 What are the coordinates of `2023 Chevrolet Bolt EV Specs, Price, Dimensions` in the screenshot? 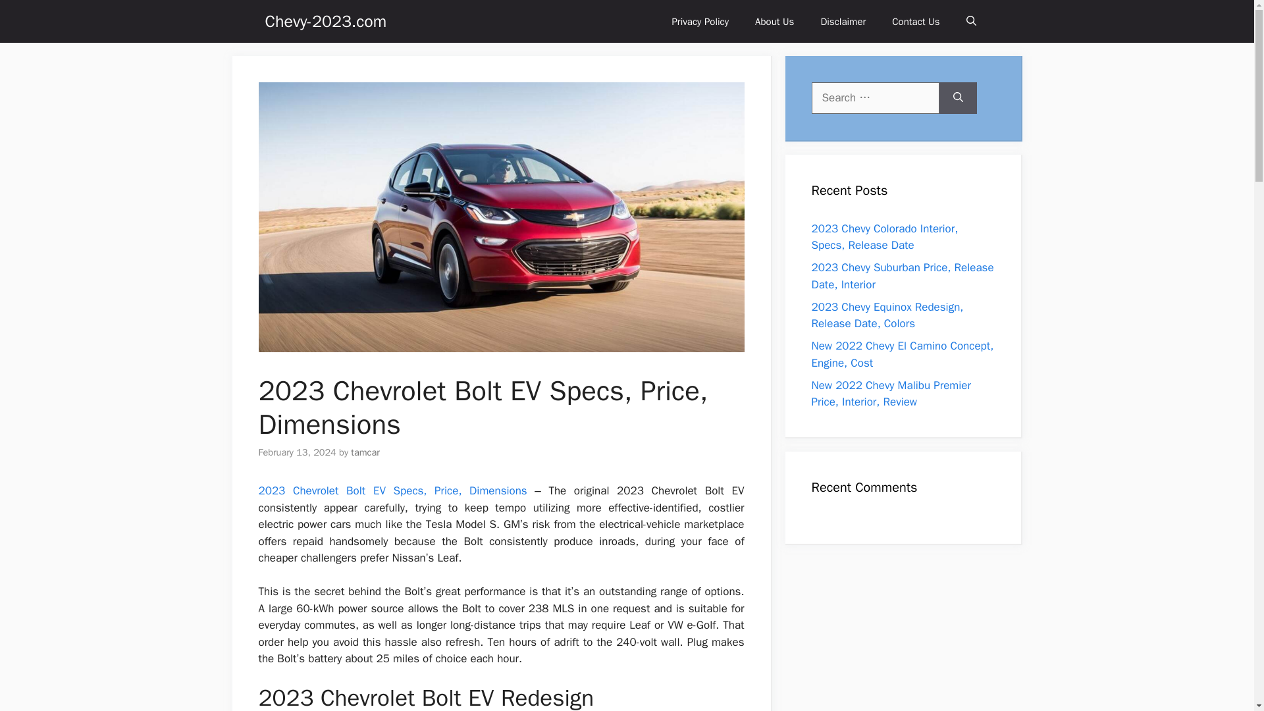 It's located at (392, 491).